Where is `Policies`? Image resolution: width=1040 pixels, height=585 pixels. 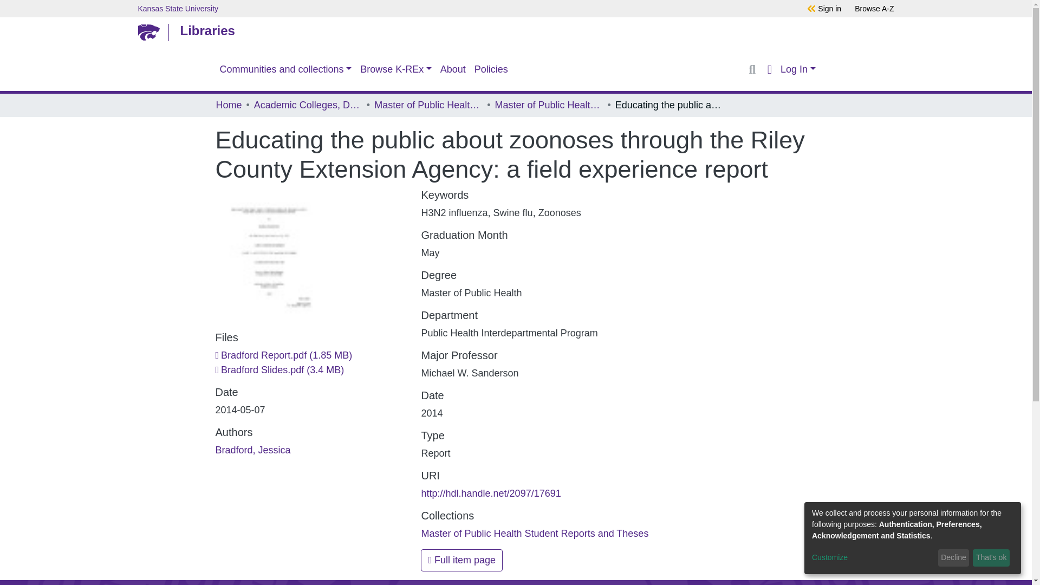 Policies is located at coordinates (491, 69).